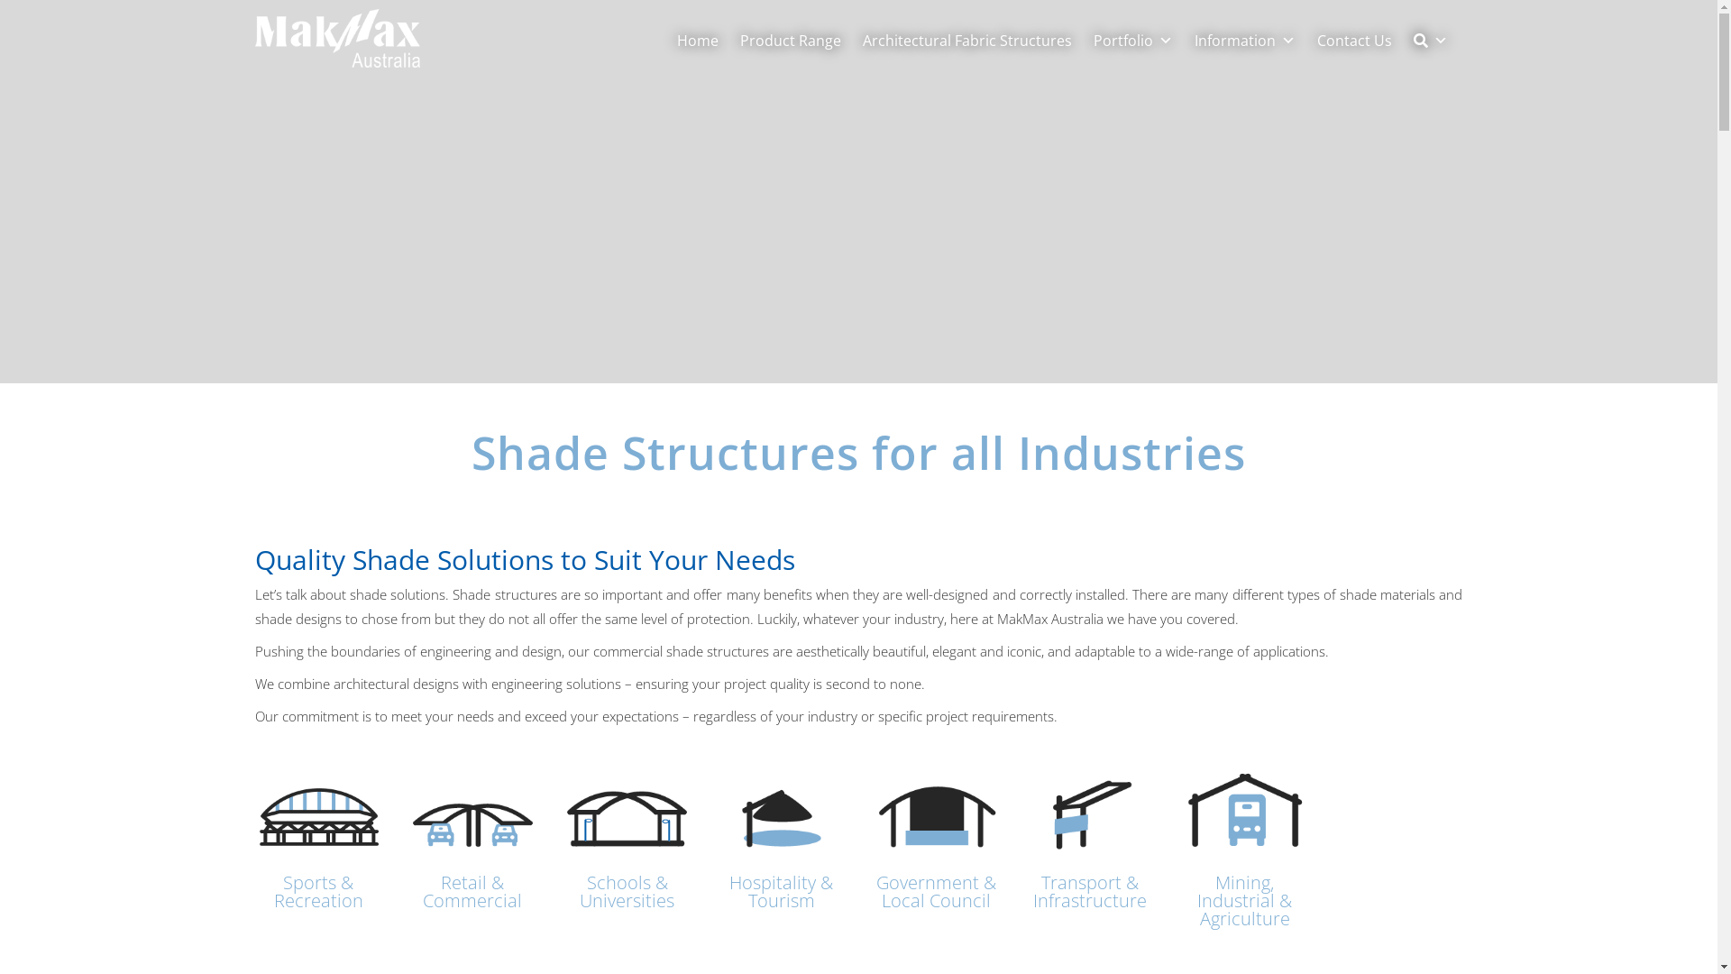 The image size is (1731, 974). What do you see at coordinates (472, 891) in the screenshot?
I see `Retail & Commercial` at bounding box center [472, 891].